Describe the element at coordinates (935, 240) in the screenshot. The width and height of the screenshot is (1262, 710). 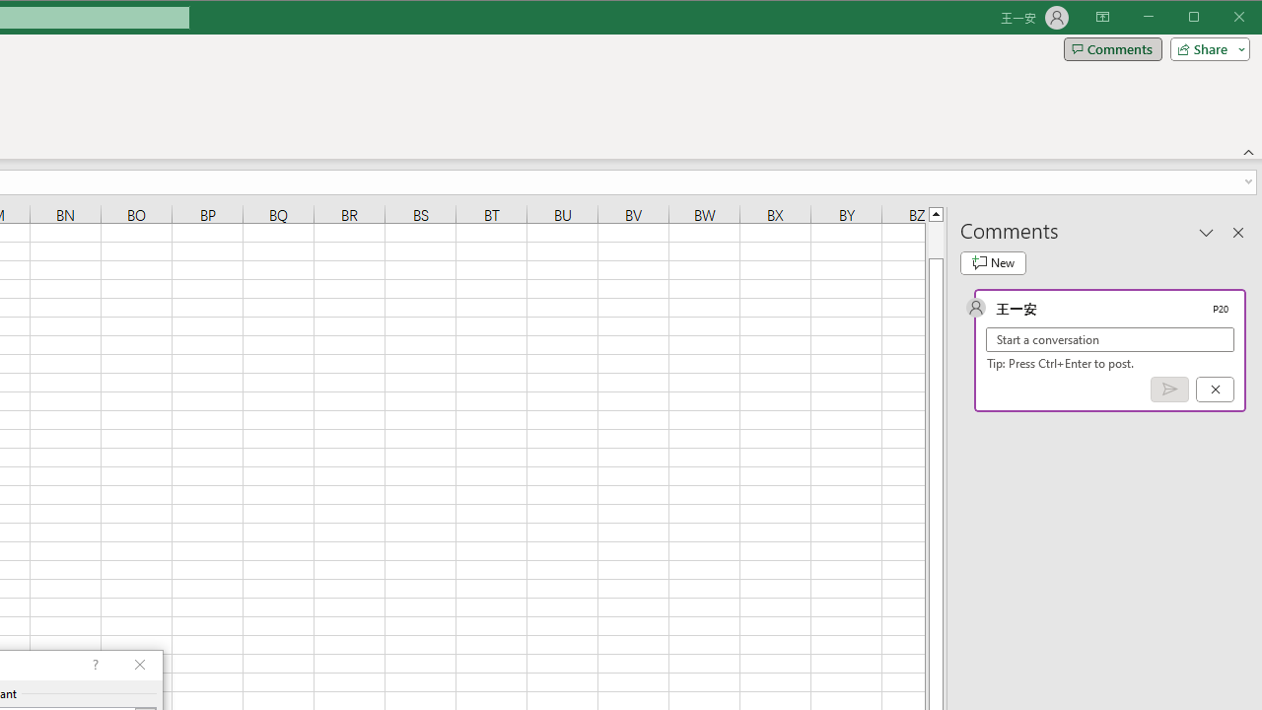
I see `Page up` at that location.